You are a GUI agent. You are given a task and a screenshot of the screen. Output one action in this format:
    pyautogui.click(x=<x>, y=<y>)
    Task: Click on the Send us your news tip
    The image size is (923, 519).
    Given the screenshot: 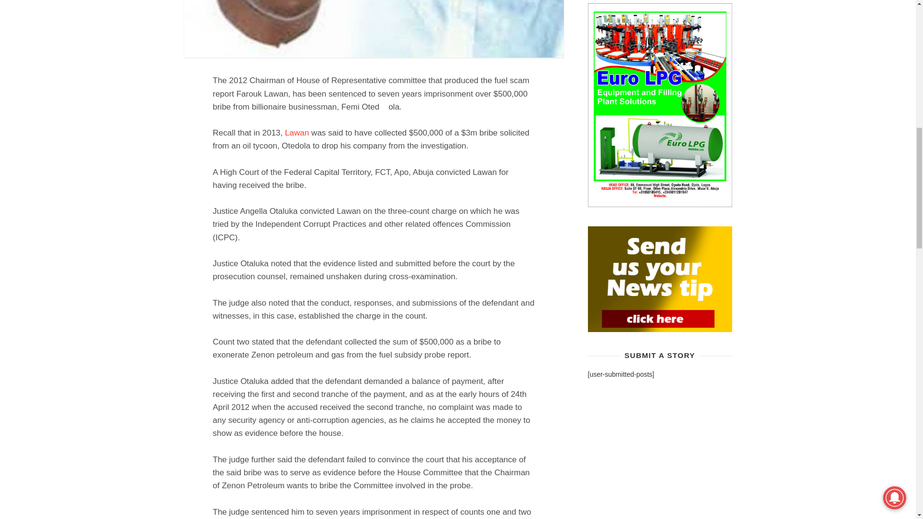 What is the action you would take?
    pyautogui.click(x=660, y=279)
    